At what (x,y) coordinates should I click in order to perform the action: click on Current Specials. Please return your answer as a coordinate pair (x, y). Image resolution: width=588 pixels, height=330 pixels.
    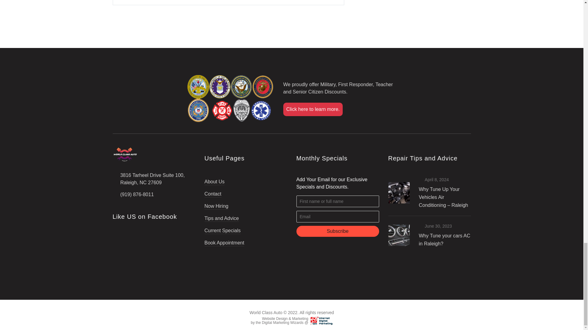
    Looking at the image, I should click on (222, 228).